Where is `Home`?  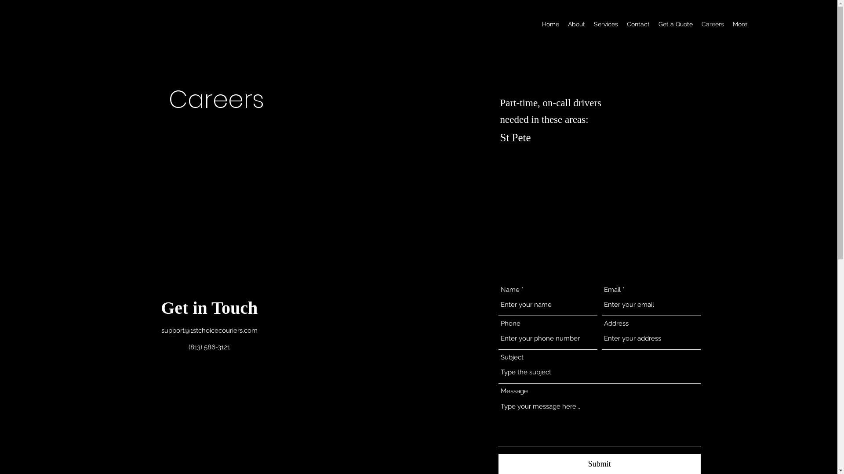
Home is located at coordinates (550, 24).